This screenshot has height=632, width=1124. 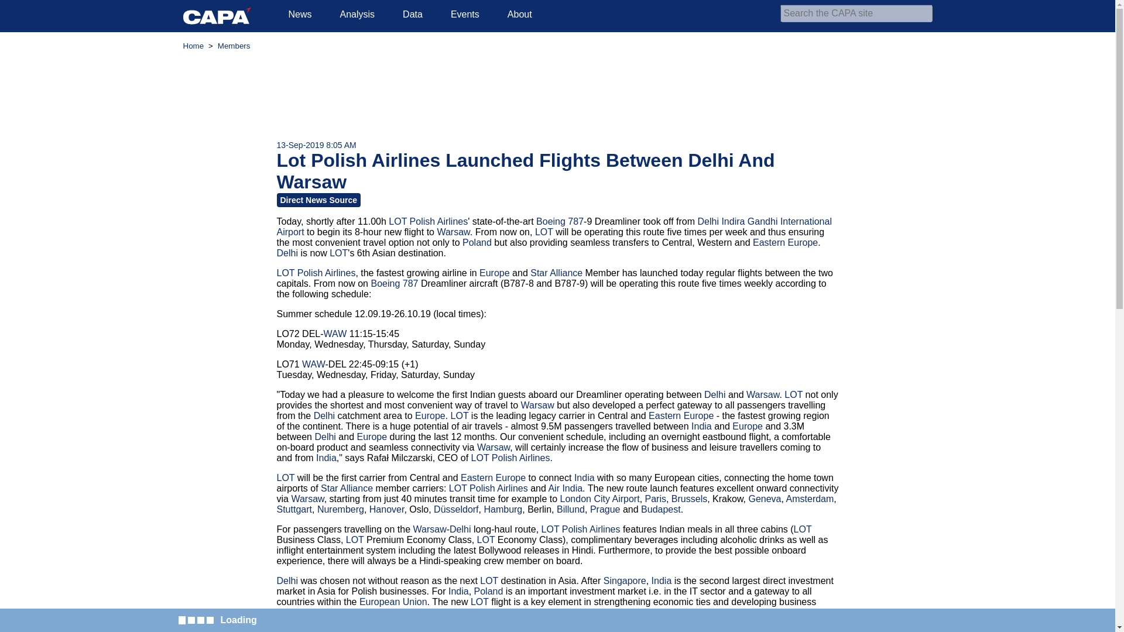 What do you see at coordinates (575, 221) in the screenshot?
I see `787` at bounding box center [575, 221].